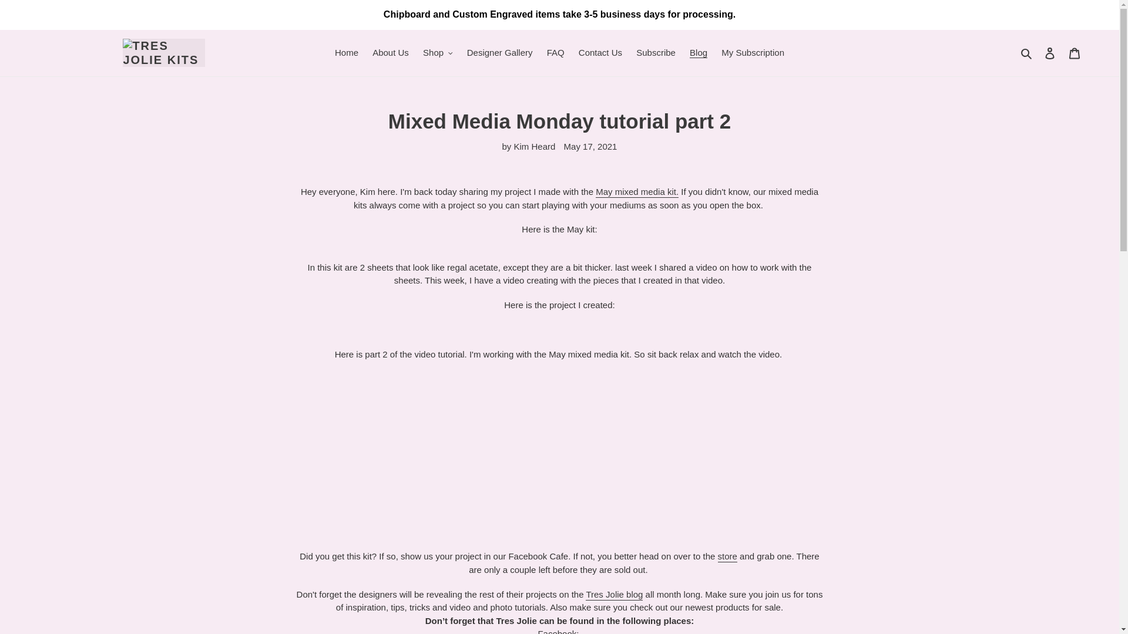 The height and width of the screenshot is (634, 1128). Describe the element at coordinates (556, 53) in the screenshot. I see `FAQ` at that location.